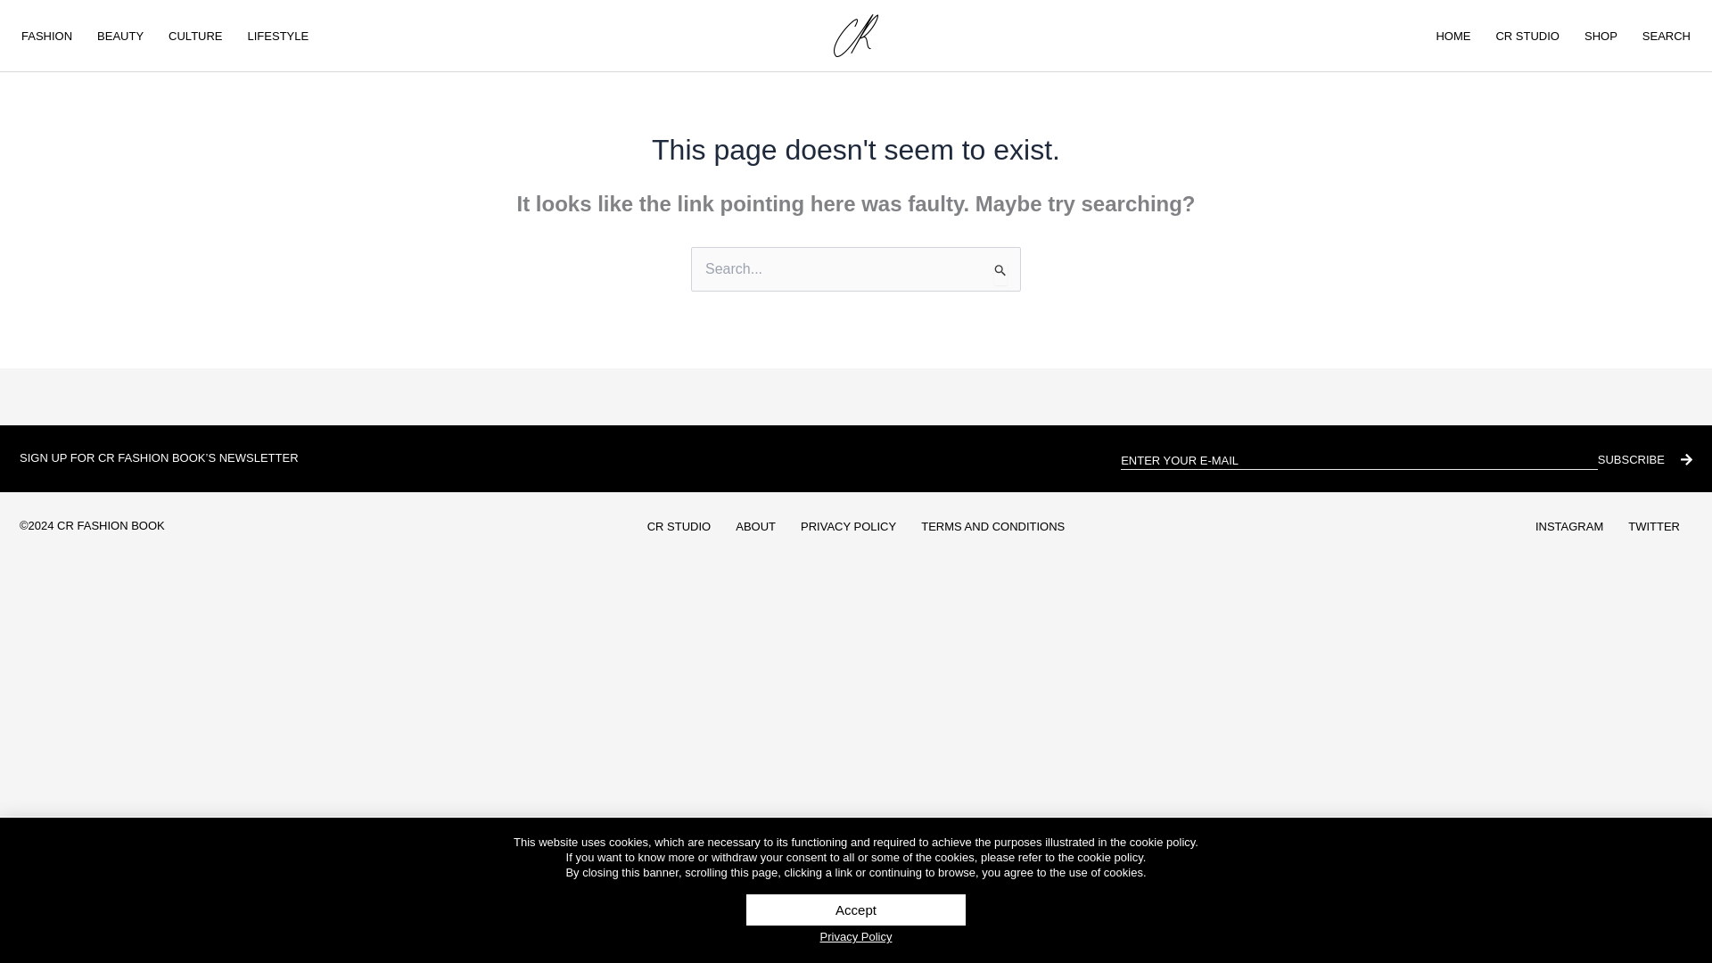  What do you see at coordinates (1654, 526) in the screenshot?
I see `TWITTER` at bounding box center [1654, 526].